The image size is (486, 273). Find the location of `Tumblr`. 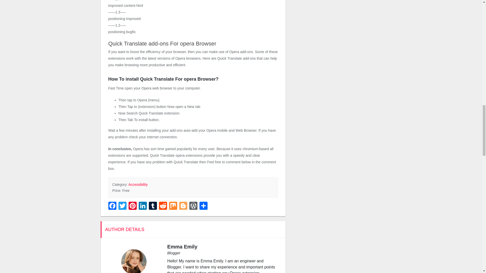

Tumblr is located at coordinates (153, 206).